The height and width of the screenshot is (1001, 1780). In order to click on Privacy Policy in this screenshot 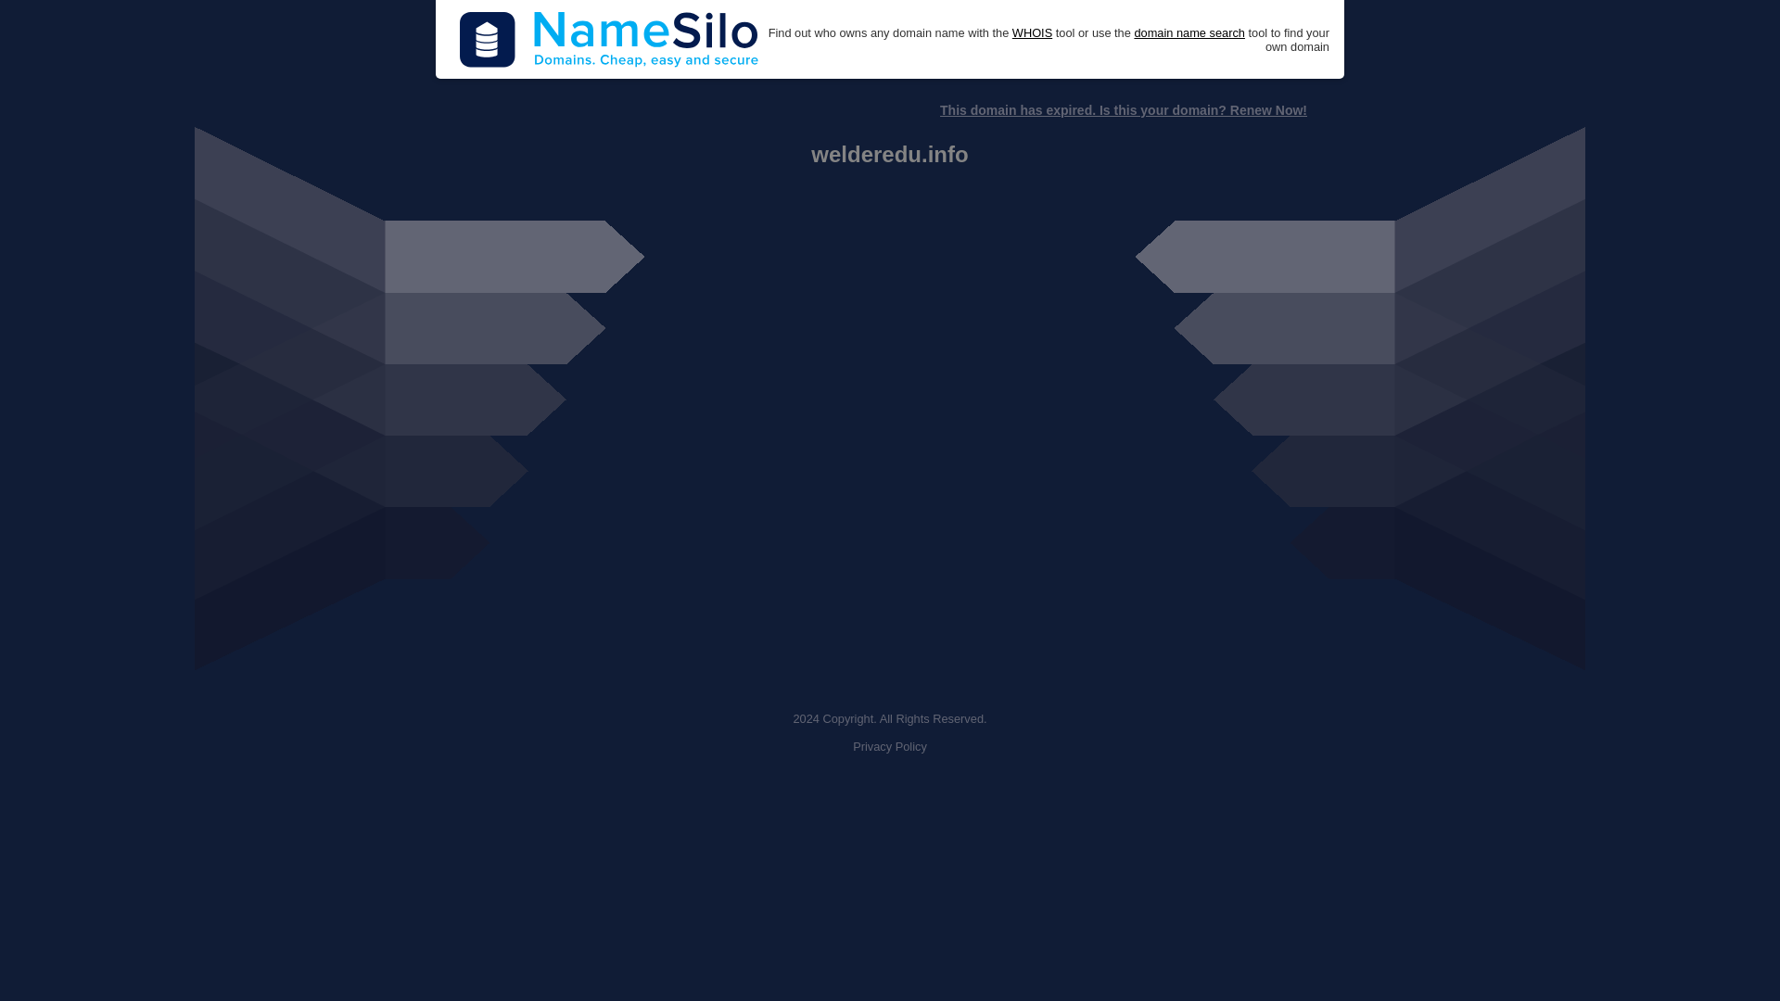, I will do `click(890, 747)`.